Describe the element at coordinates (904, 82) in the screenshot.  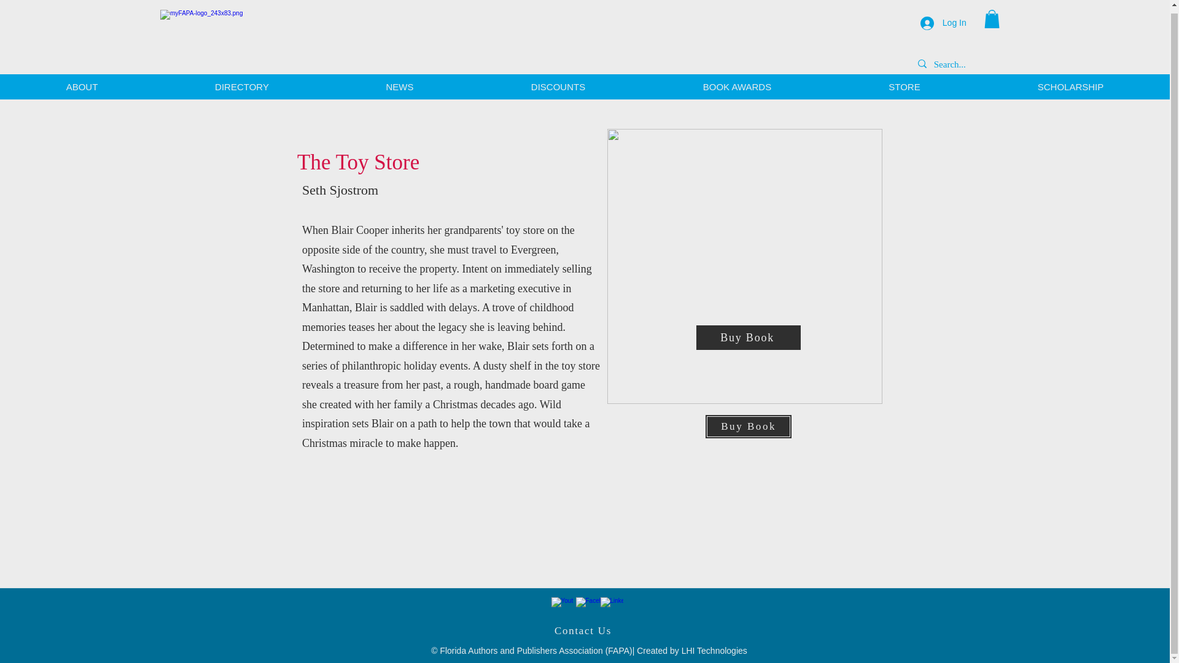
I see `STORE` at that location.